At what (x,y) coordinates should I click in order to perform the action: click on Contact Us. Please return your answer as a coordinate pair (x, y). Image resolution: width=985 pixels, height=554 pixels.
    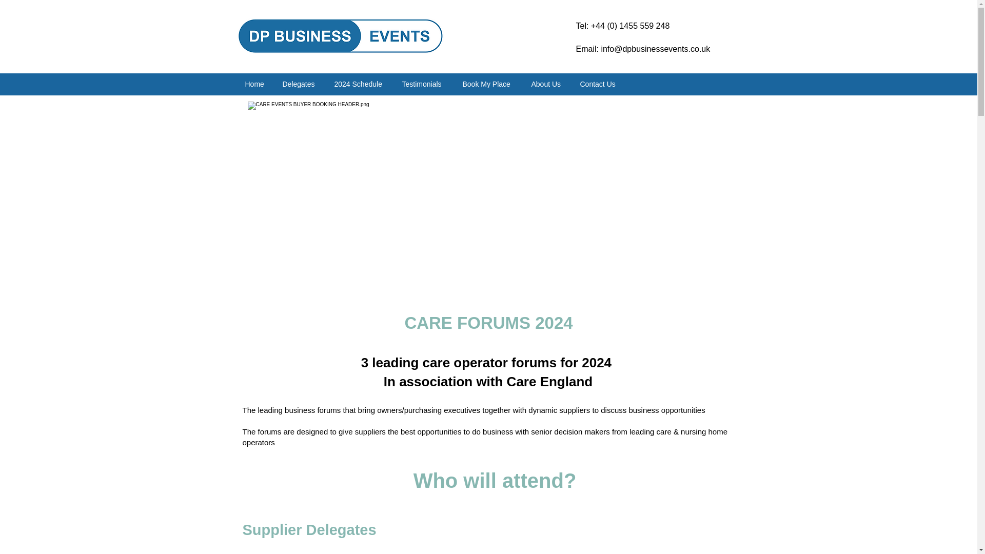
    Looking at the image, I should click on (600, 84).